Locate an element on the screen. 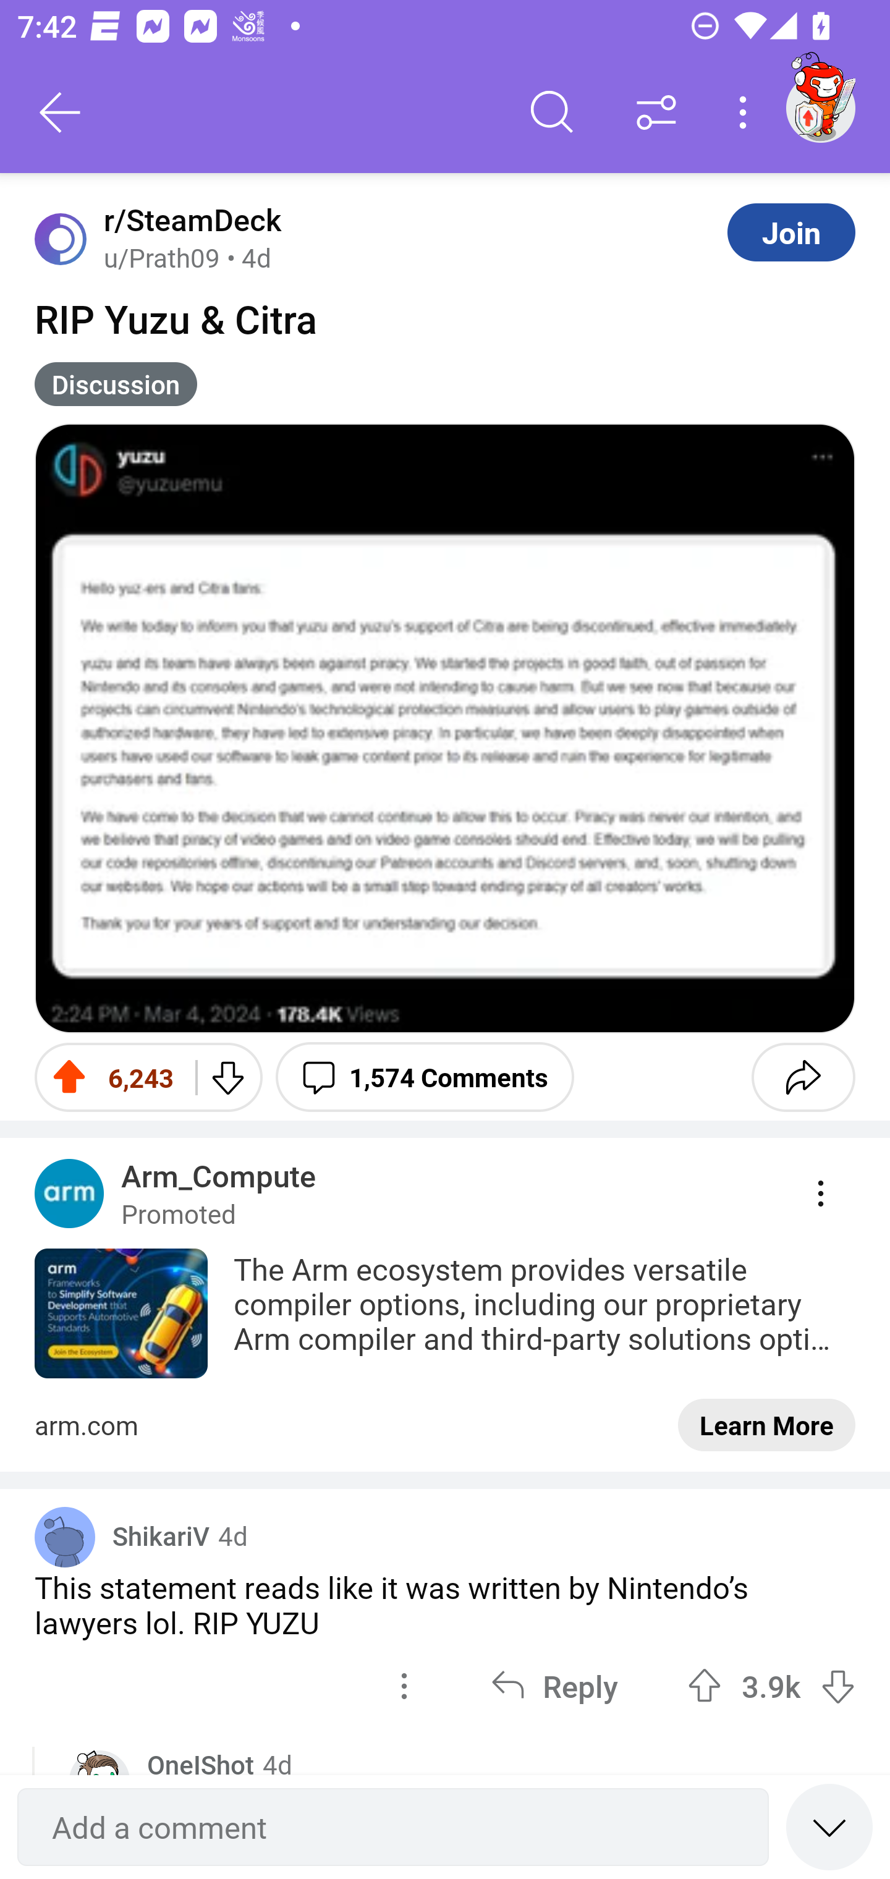  Upvote 6,243 Downvote 1,574 Comments Share is located at coordinates (445, 1077).